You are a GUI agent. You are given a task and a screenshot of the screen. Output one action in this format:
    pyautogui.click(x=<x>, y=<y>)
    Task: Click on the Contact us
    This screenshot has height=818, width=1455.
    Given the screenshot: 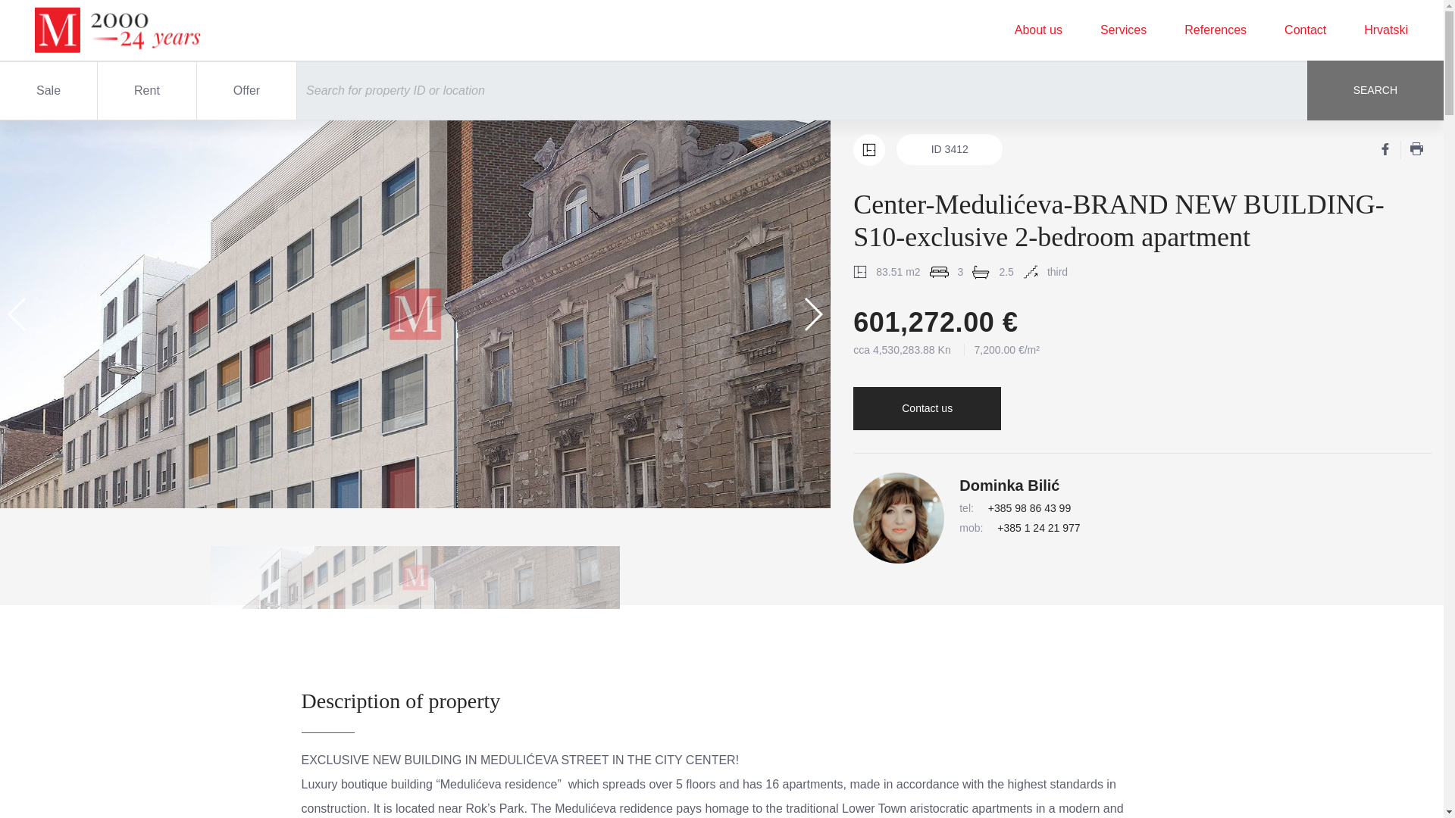 What is the action you would take?
    pyautogui.click(x=926, y=408)
    